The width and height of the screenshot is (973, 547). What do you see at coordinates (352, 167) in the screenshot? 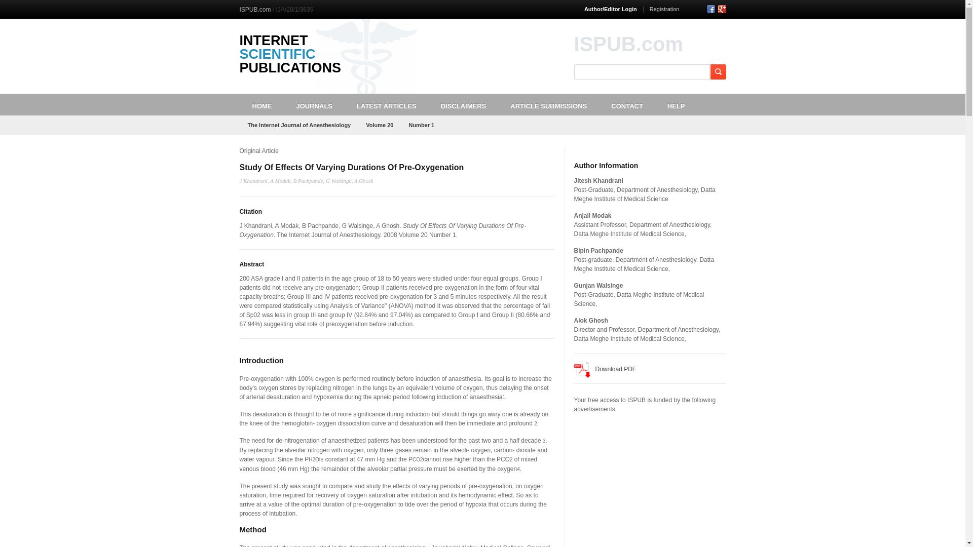
I see `Study Of Effects Of Varying Durations Of Pre-Oxygenation` at bounding box center [352, 167].